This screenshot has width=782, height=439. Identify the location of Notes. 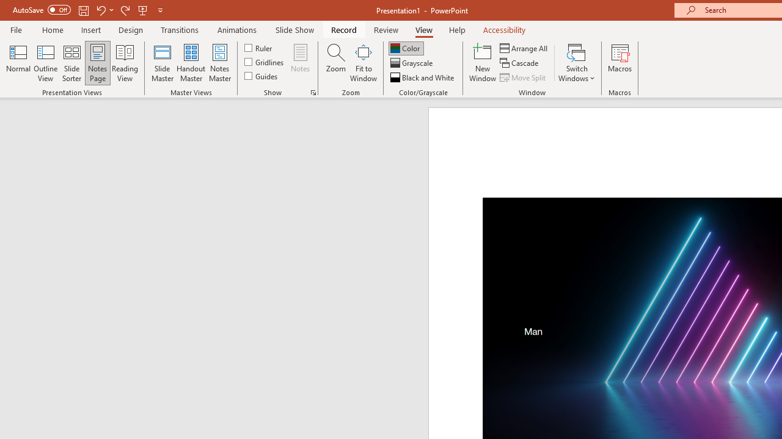
(301, 62).